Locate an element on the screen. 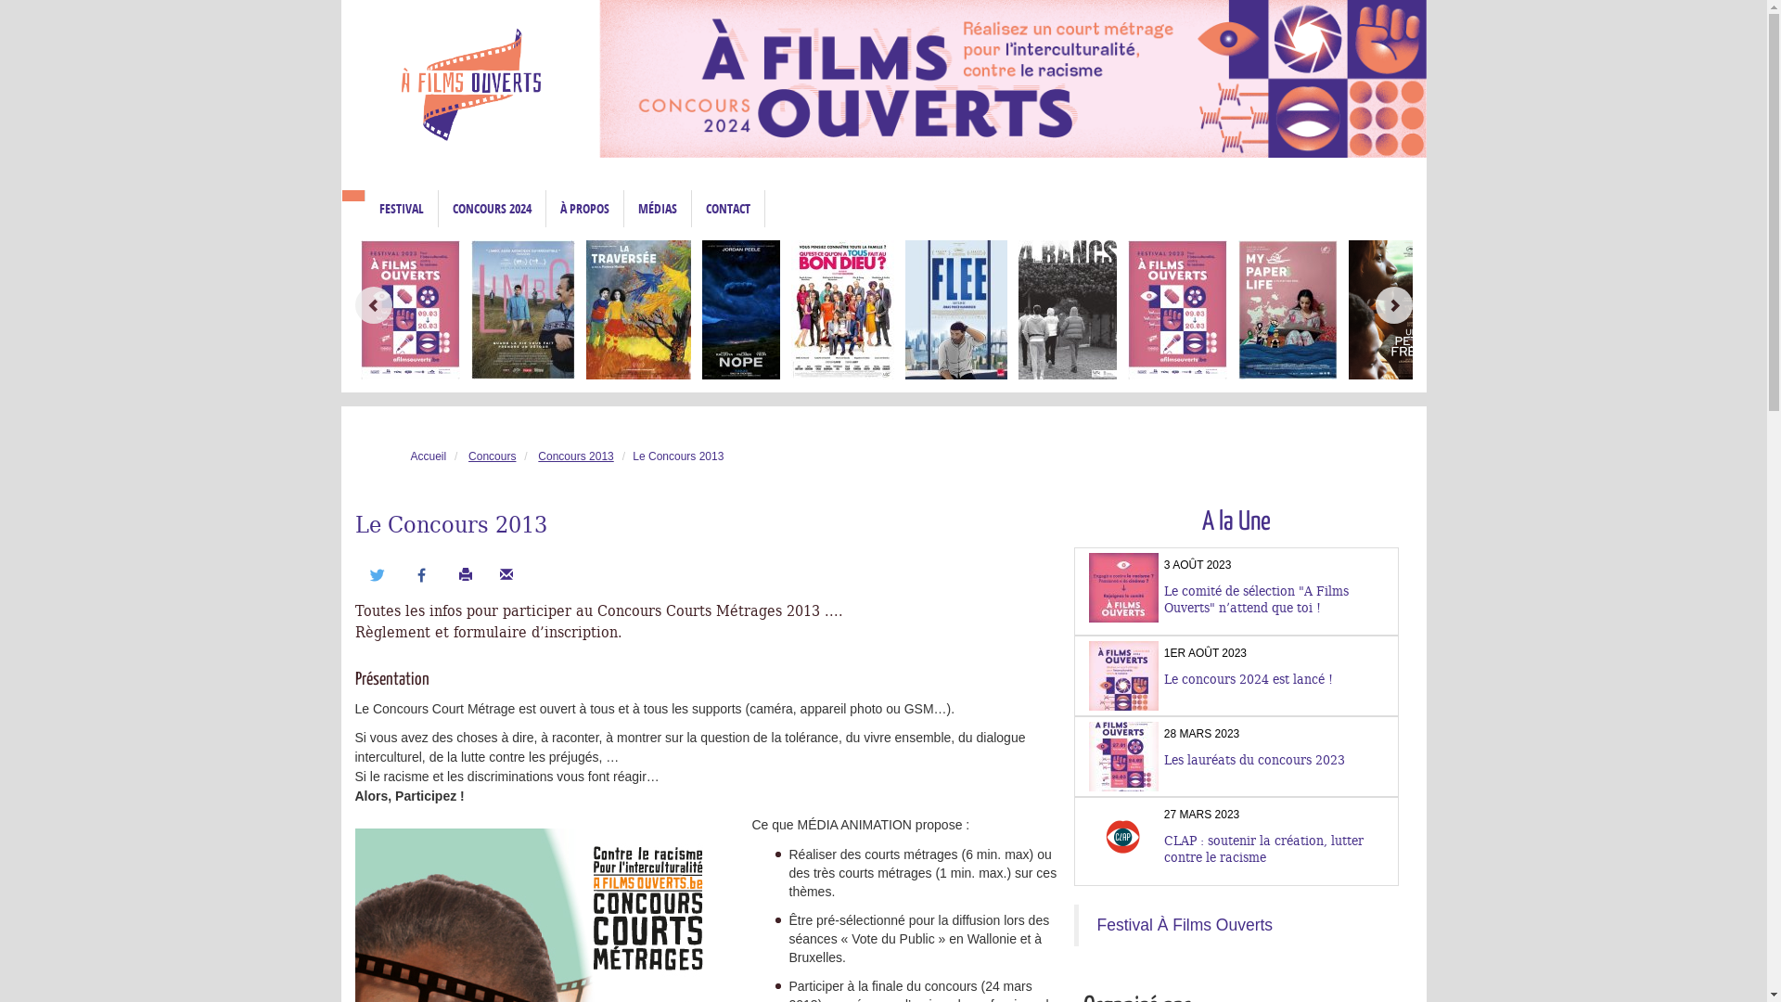  Concours 2013 is located at coordinates (575, 456).